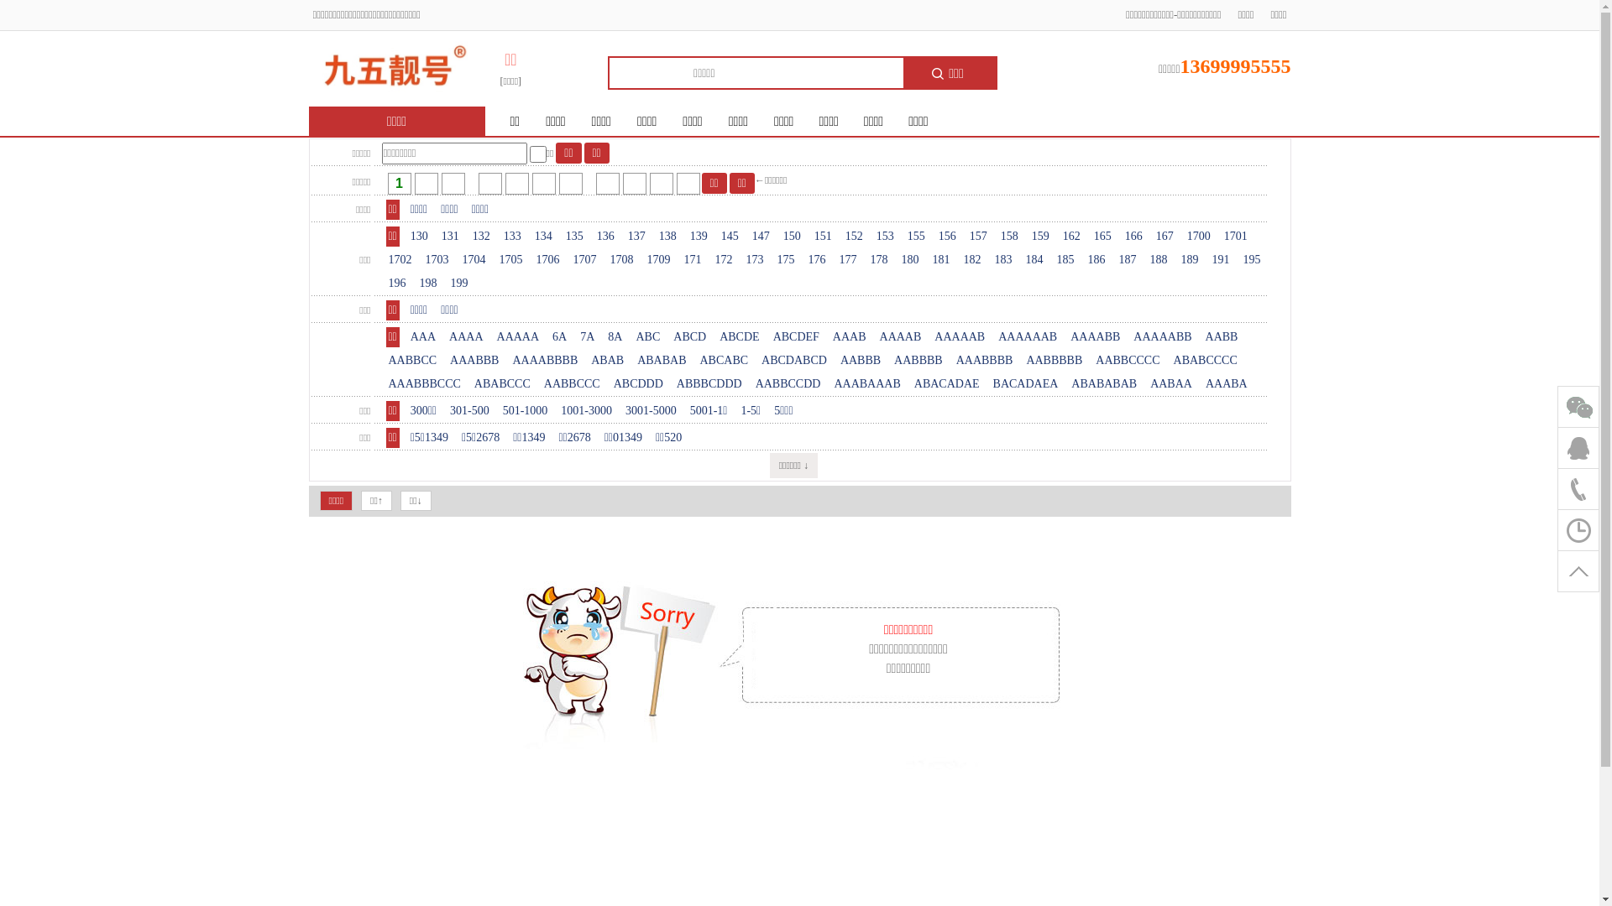 The image size is (1612, 906). What do you see at coordinates (917, 237) in the screenshot?
I see `155` at bounding box center [917, 237].